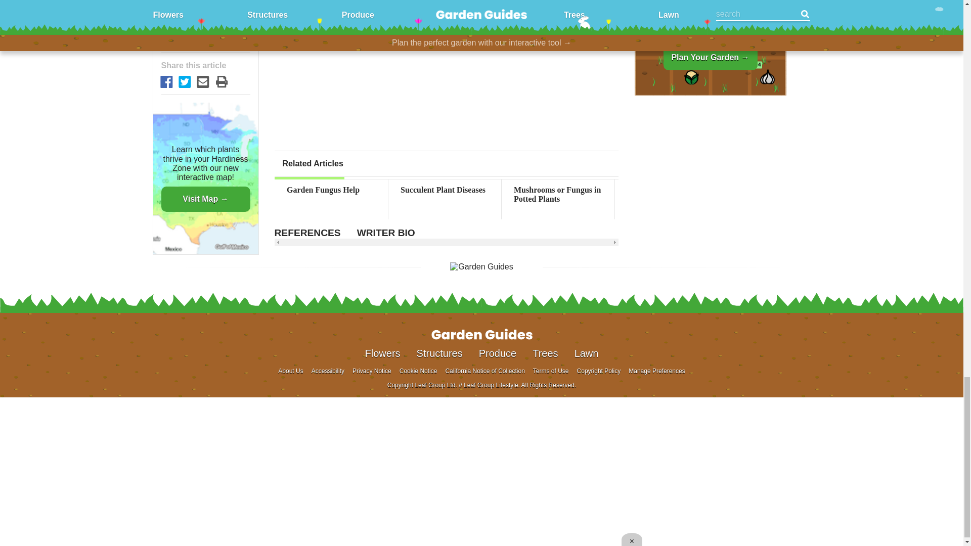 The image size is (971, 546). What do you see at coordinates (784, 190) in the screenshot?
I see `Kalanchoe Diseases` at bounding box center [784, 190].